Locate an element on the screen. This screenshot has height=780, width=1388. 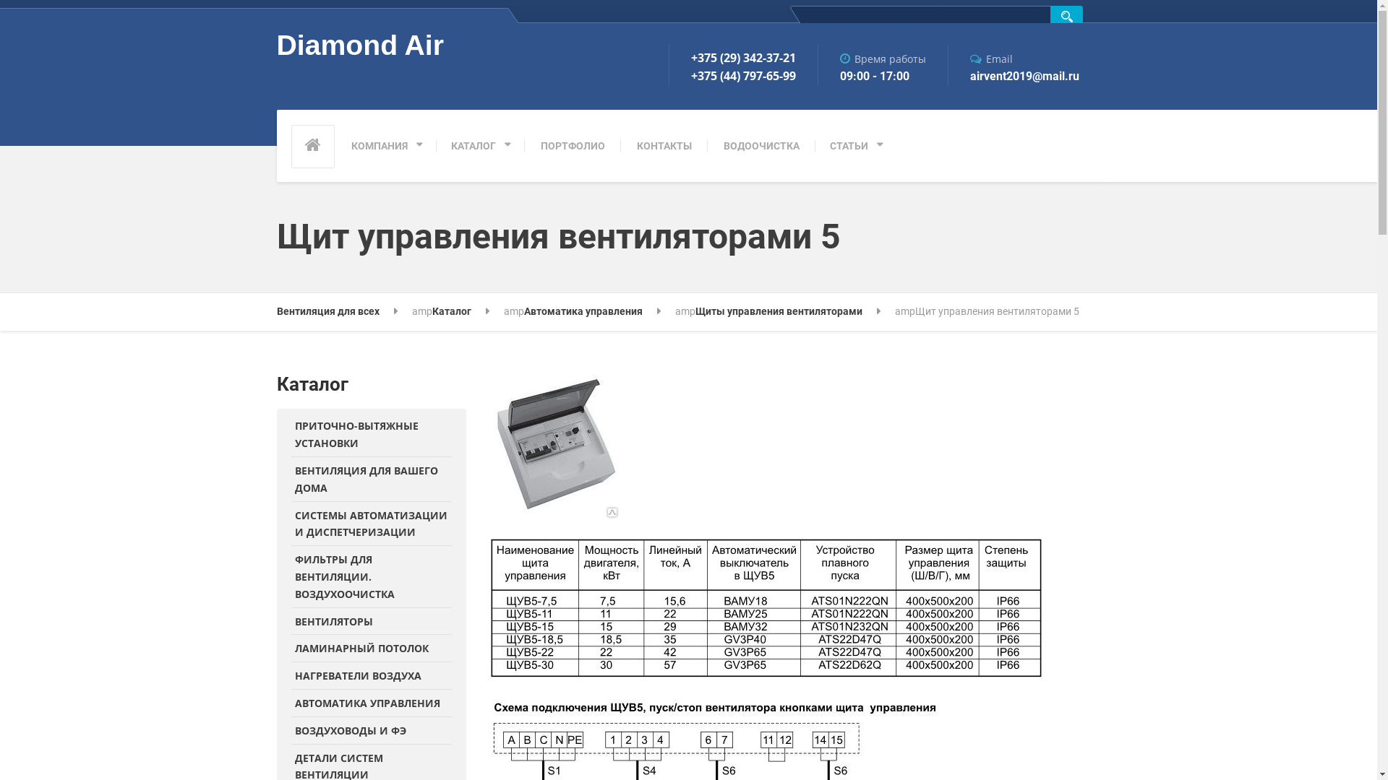
Email
airvent2019@mail.ru is located at coordinates (1013, 65).